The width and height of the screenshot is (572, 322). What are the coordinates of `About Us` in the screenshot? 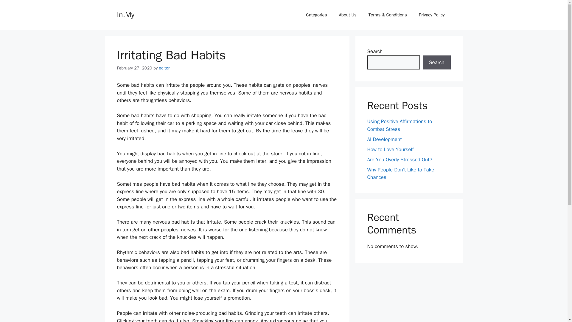 It's located at (347, 15).